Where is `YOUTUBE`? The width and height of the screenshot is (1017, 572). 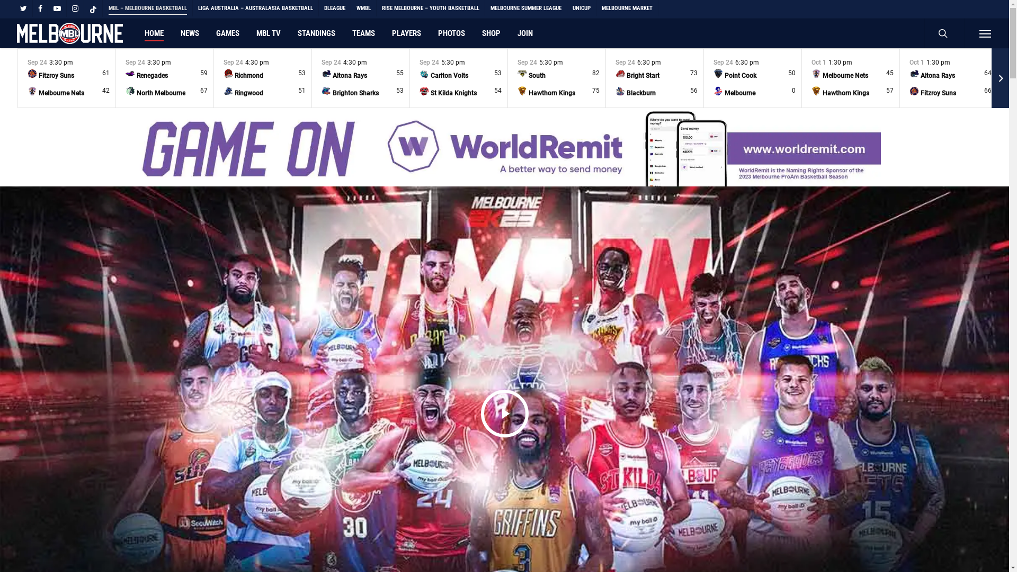
YOUTUBE is located at coordinates (57, 8).